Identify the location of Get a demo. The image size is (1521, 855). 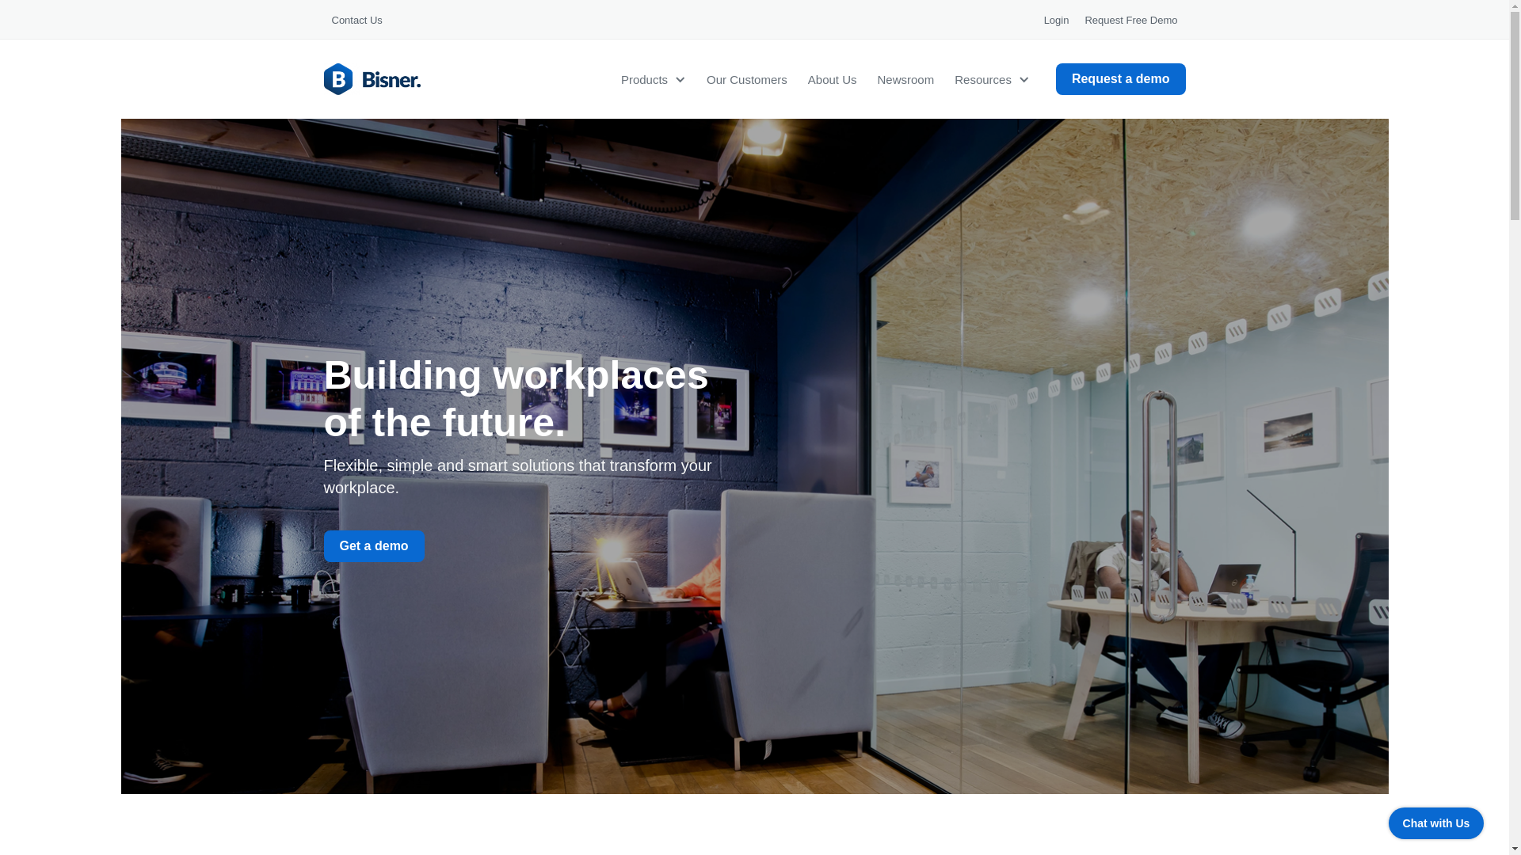
(373, 545).